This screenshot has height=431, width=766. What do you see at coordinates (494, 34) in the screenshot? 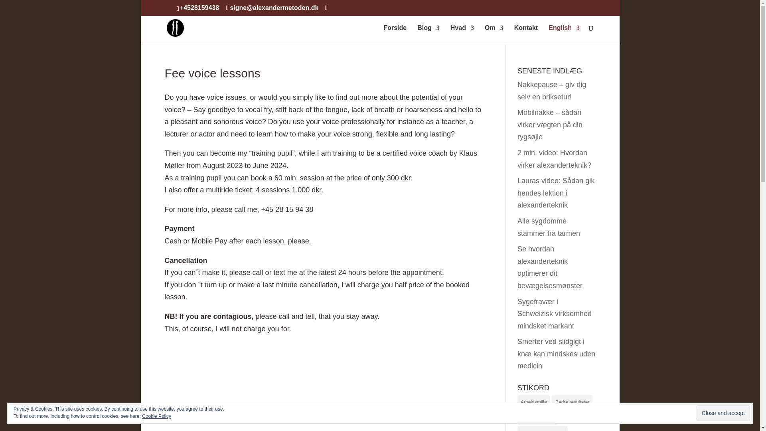
I see `Om` at bounding box center [494, 34].